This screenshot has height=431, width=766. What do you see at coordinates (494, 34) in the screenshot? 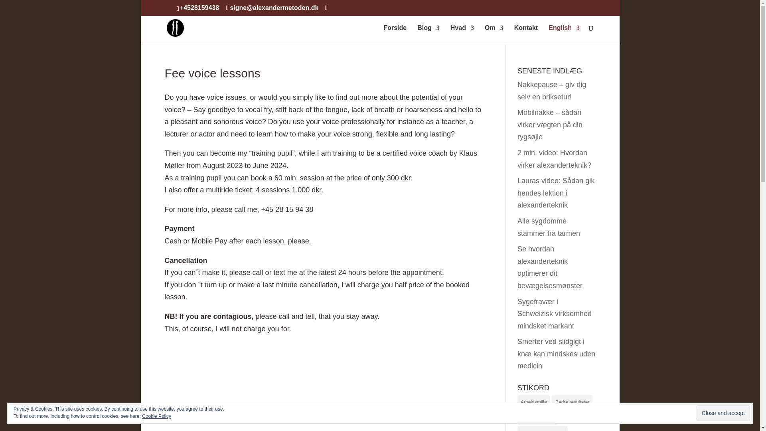
I see `Om` at bounding box center [494, 34].